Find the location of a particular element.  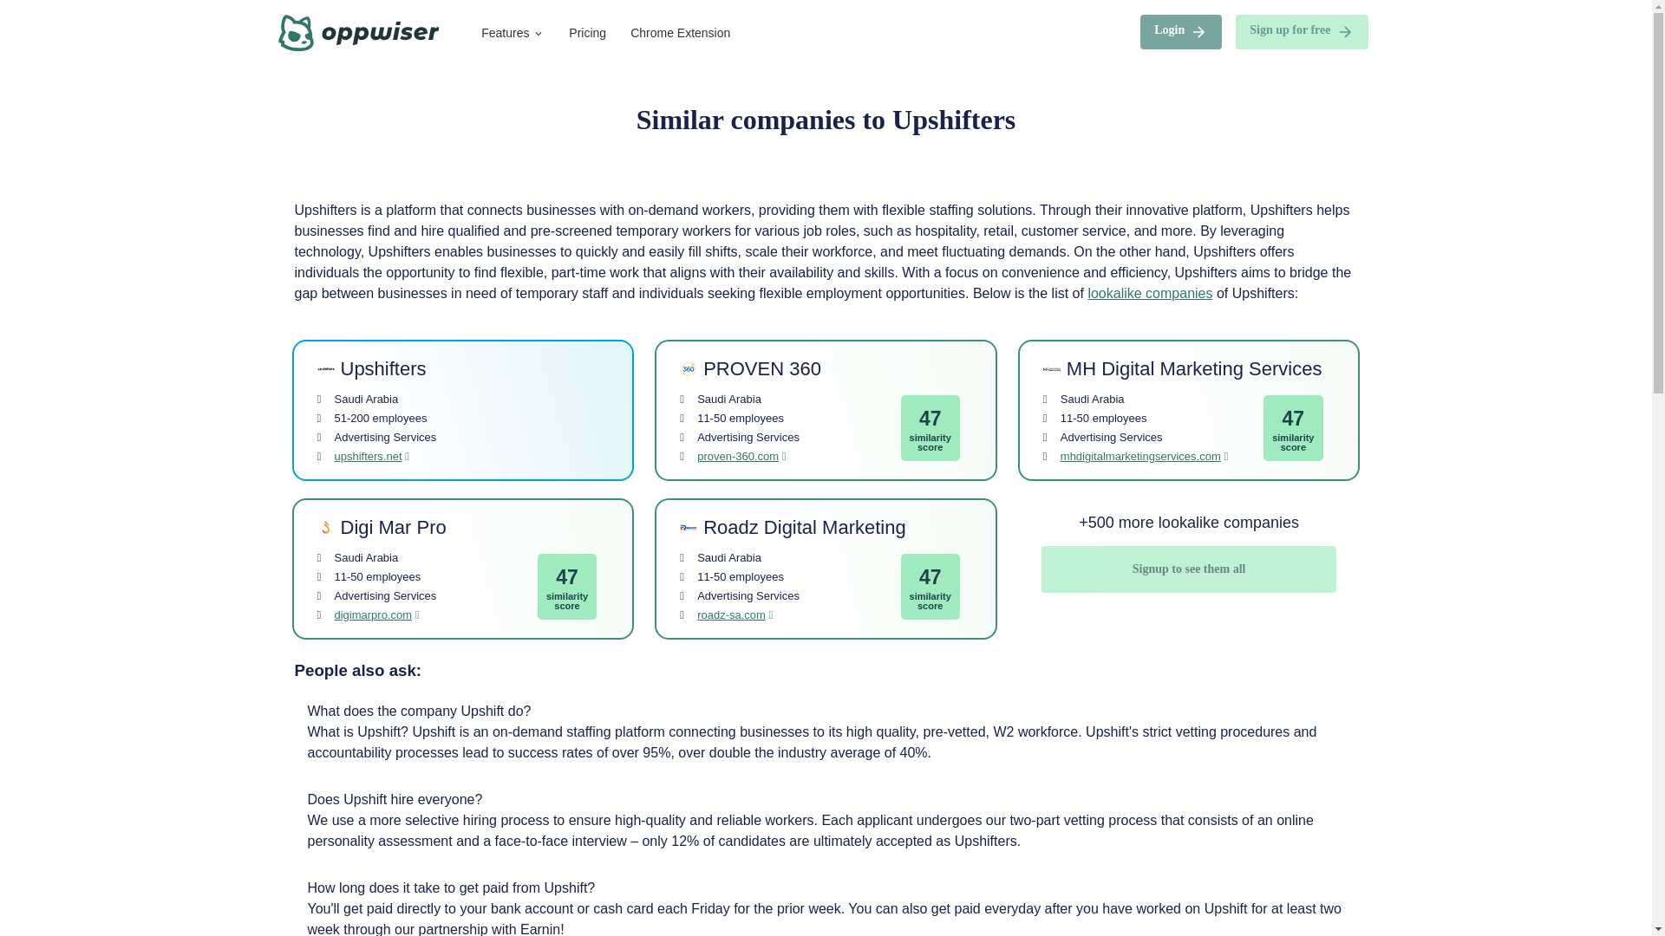

Sign up for free is located at coordinates (1301, 33).